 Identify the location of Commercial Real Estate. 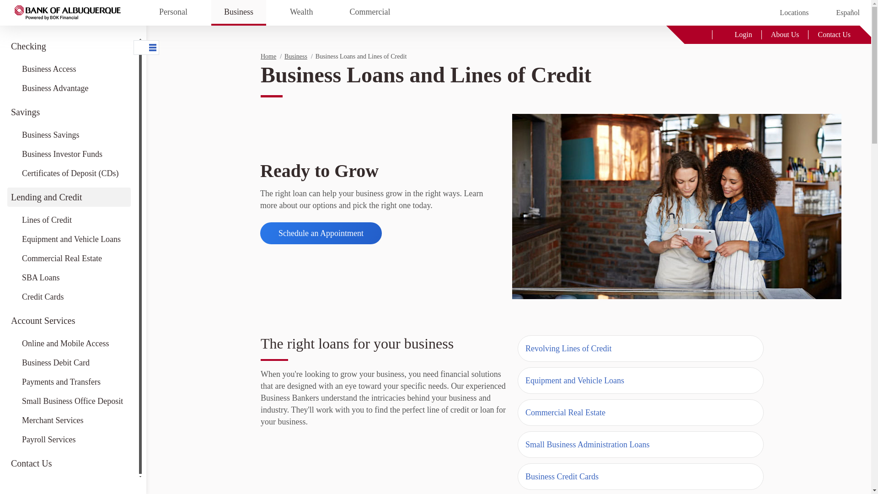
(69, 258).